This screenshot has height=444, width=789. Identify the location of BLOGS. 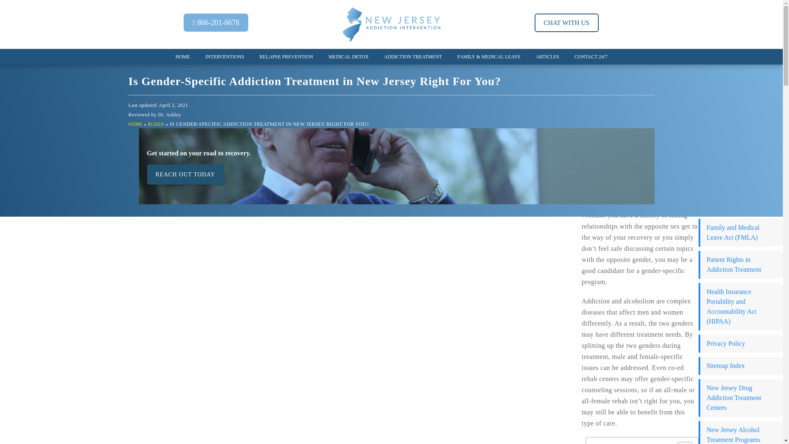
(156, 124).